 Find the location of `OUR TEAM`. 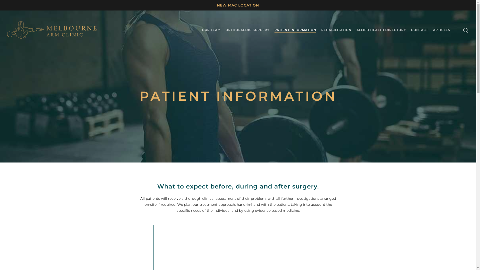

OUR TEAM is located at coordinates (211, 30).